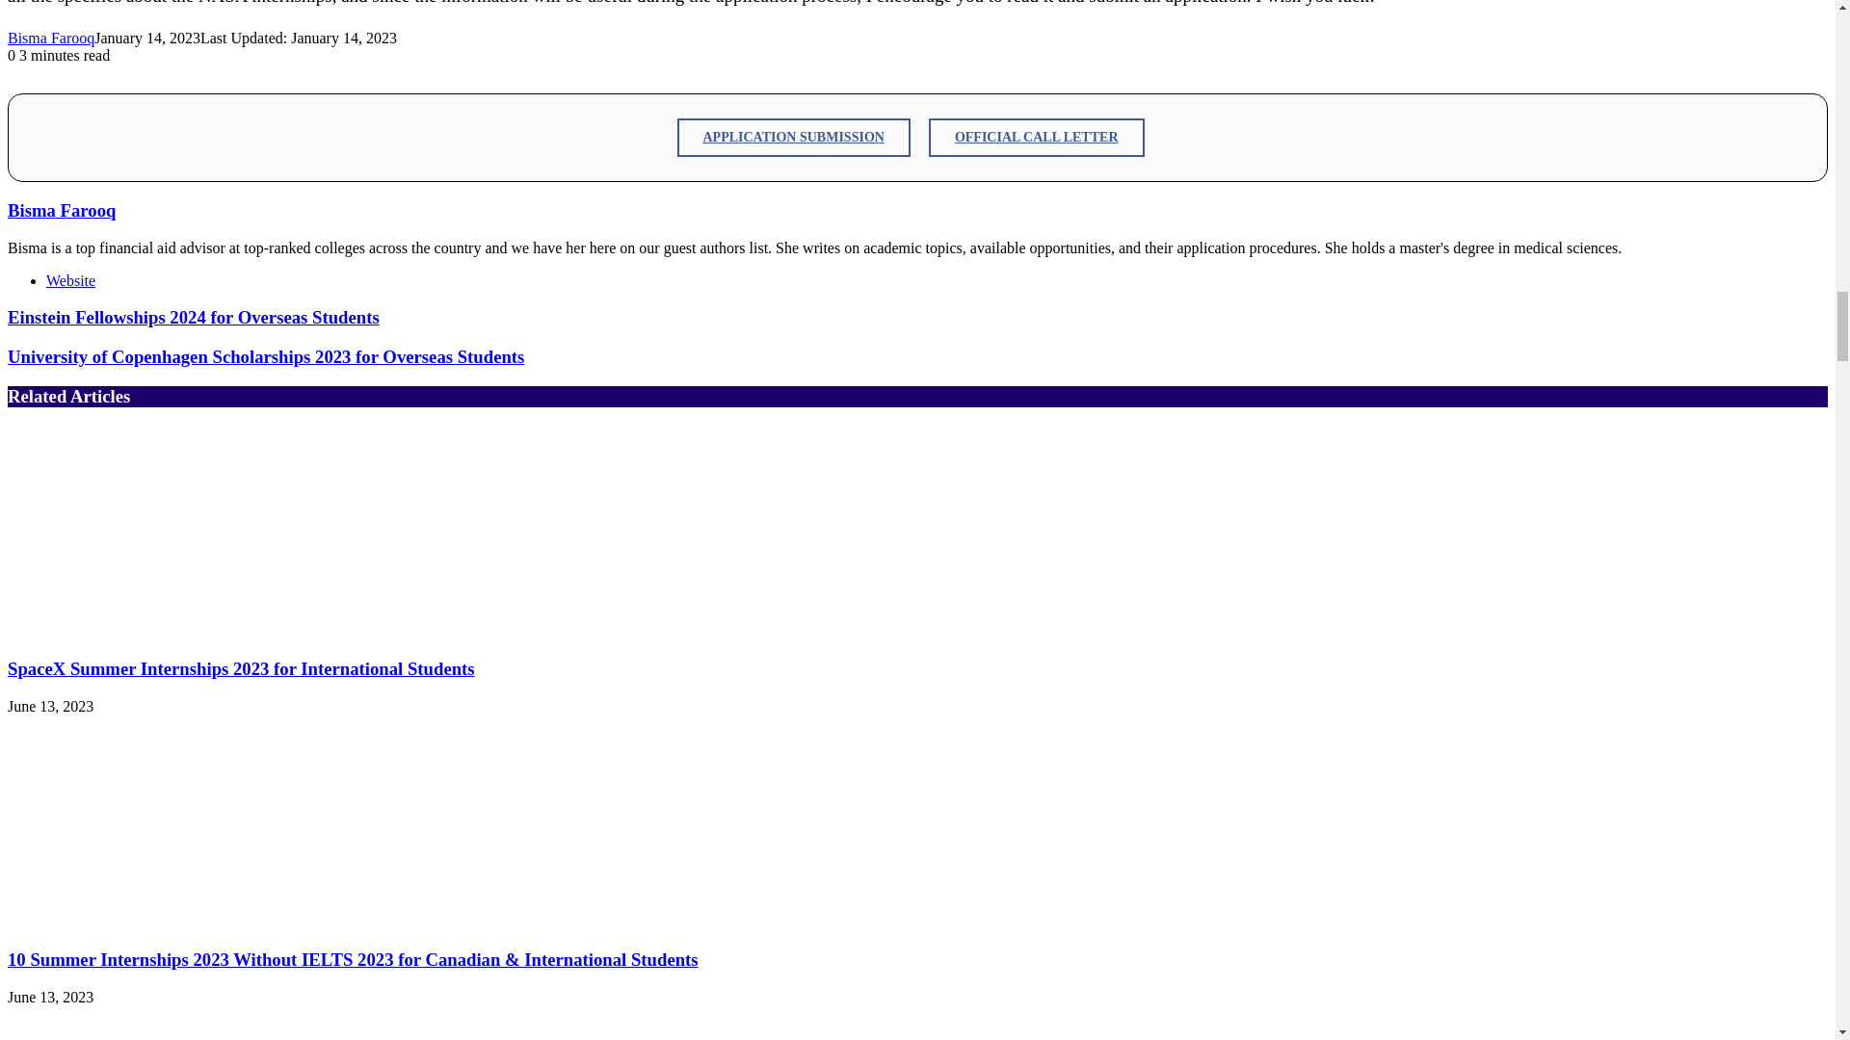 This screenshot has width=1850, height=1040. What do you see at coordinates (793, 138) in the screenshot?
I see `APPLICATION SUBMISSION` at bounding box center [793, 138].